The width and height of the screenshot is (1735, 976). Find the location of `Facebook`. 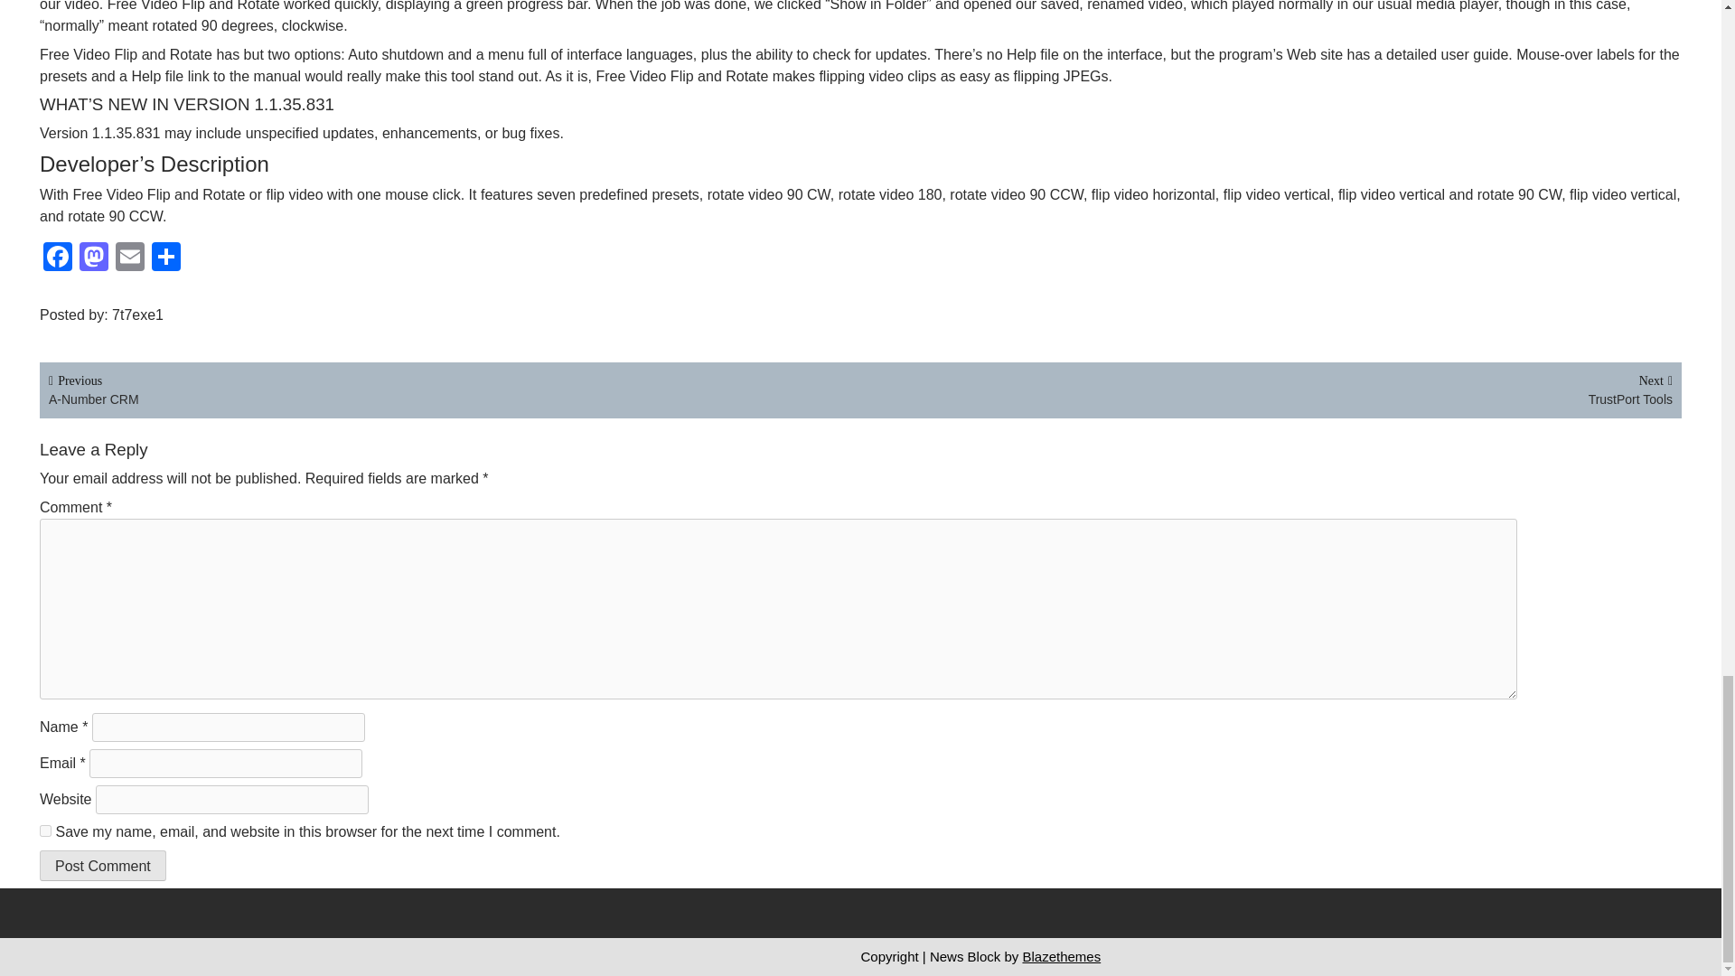

Facebook is located at coordinates (58, 258).